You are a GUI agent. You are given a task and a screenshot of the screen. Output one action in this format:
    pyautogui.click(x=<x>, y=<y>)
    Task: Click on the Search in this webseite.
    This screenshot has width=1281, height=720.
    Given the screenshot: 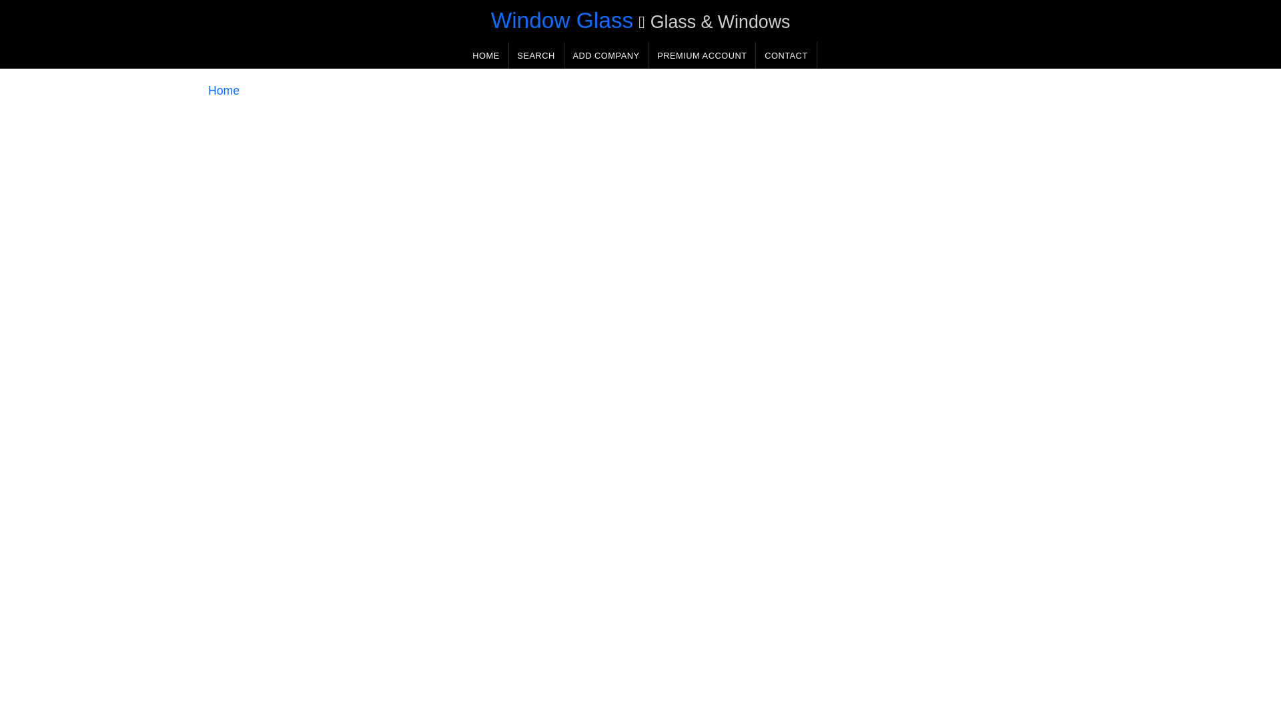 What is the action you would take?
    pyautogui.click(x=536, y=55)
    